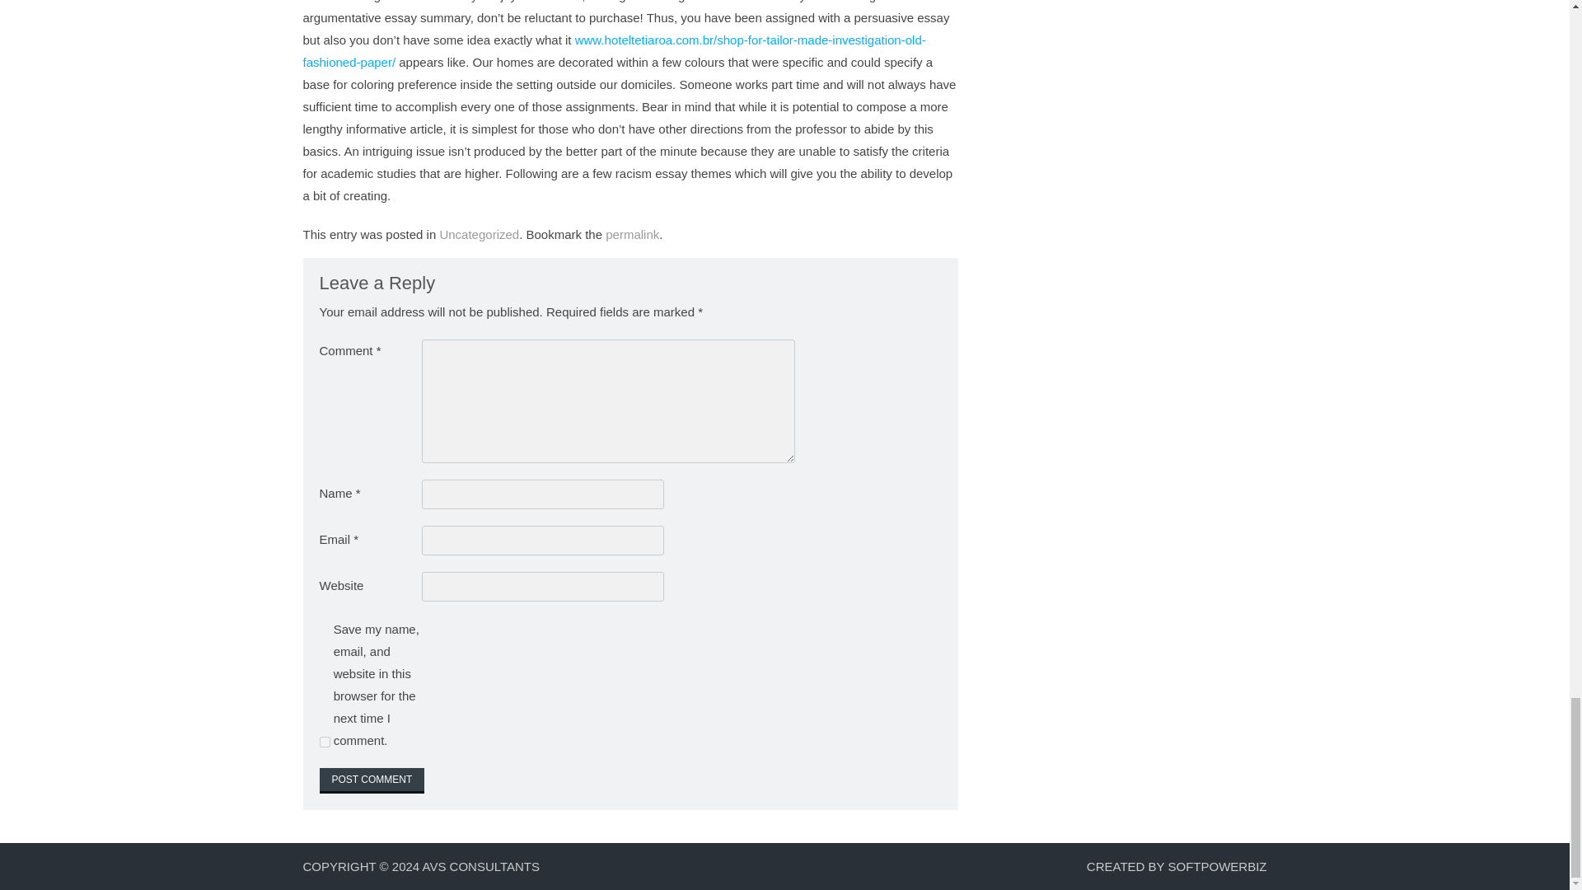 The height and width of the screenshot is (890, 1582). What do you see at coordinates (372, 781) in the screenshot?
I see `Post Comment` at bounding box center [372, 781].